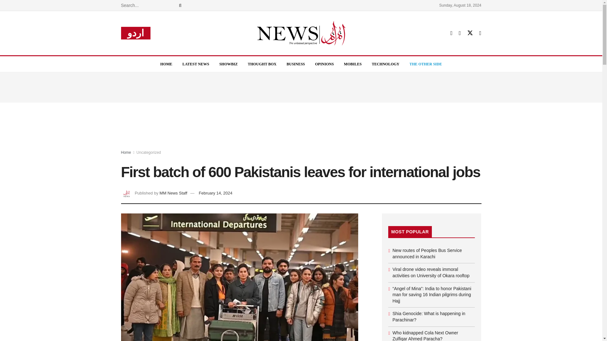 The height and width of the screenshot is (341, 607). Describe the element at coordinates (228, 64) in the screenshot. I see `SHOWBIZ` at that location.